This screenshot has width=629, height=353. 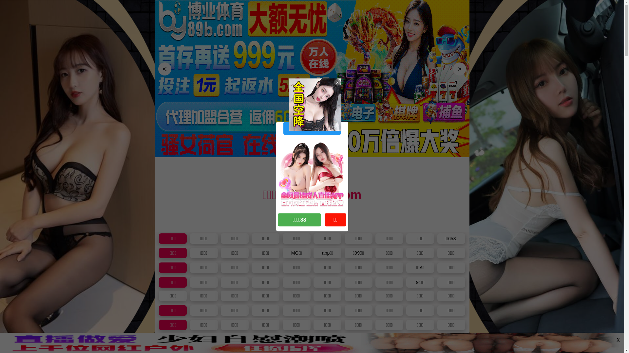 What do you see at coordinates (312, 128) in the screenshot?
I see `973uuu.com` at bounding box center [312, 128].